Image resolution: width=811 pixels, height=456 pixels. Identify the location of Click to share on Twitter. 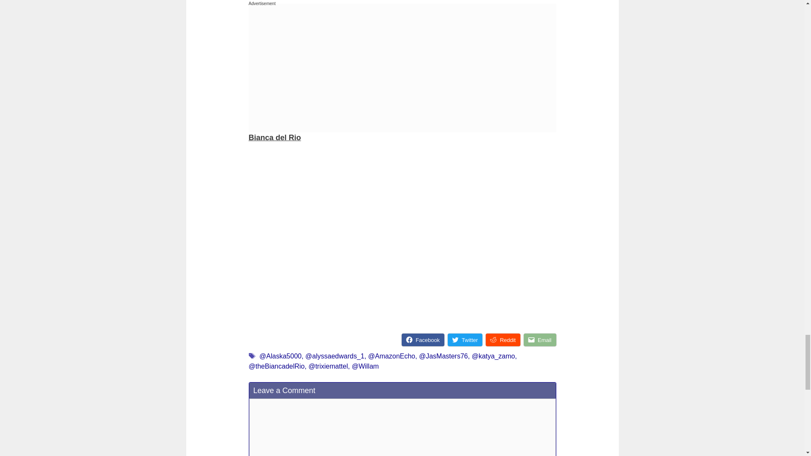
(465, 339).